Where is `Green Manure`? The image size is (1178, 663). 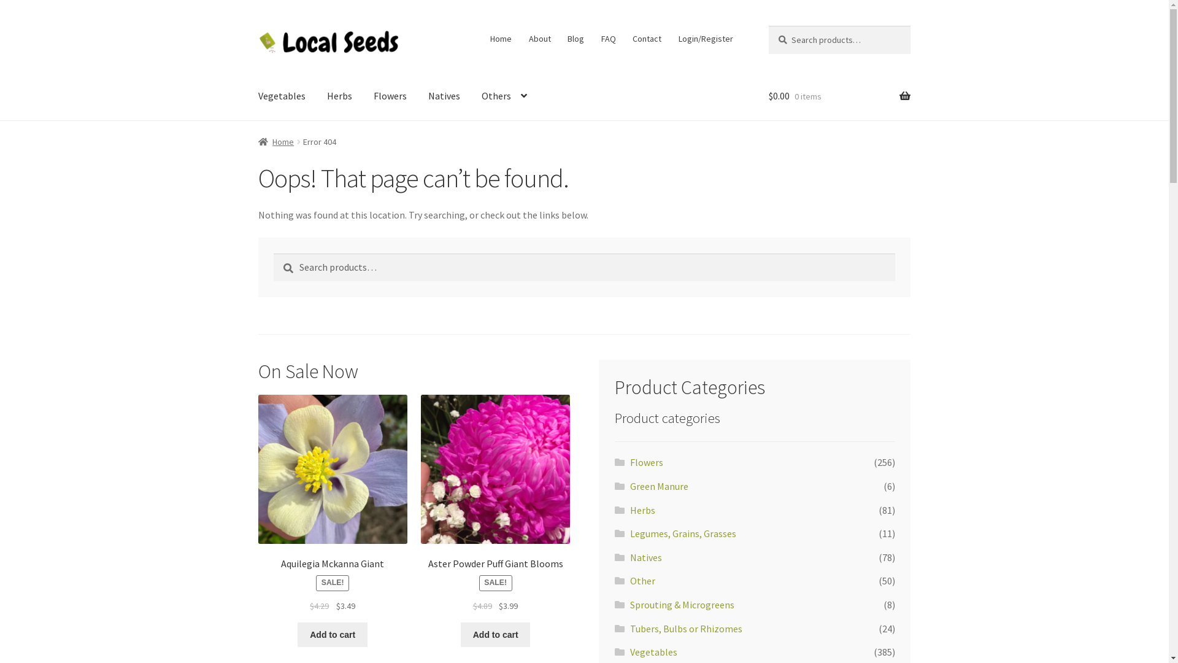
Green Manure is located at coordinates (659, 486).